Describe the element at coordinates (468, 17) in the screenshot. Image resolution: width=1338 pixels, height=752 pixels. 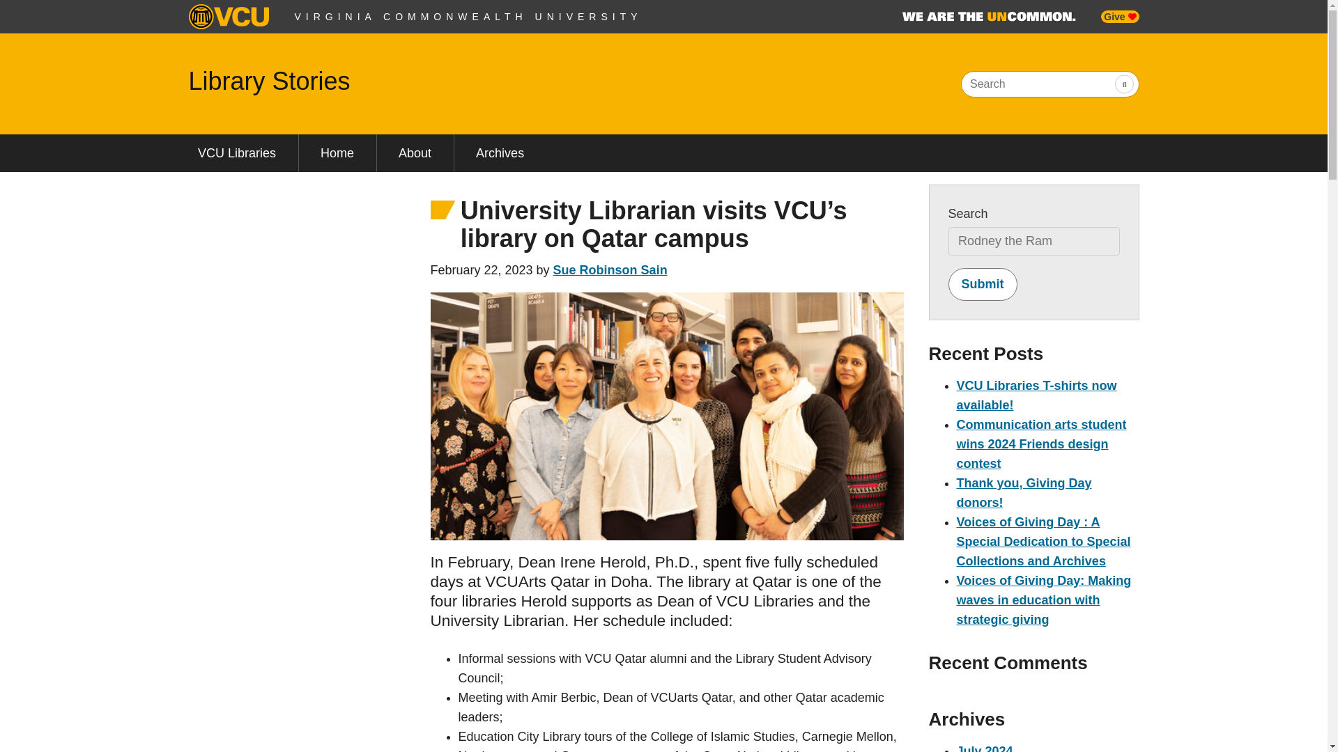
I see `VIRGINIA COMMONWEALTH UNIVERSITY` at that location.